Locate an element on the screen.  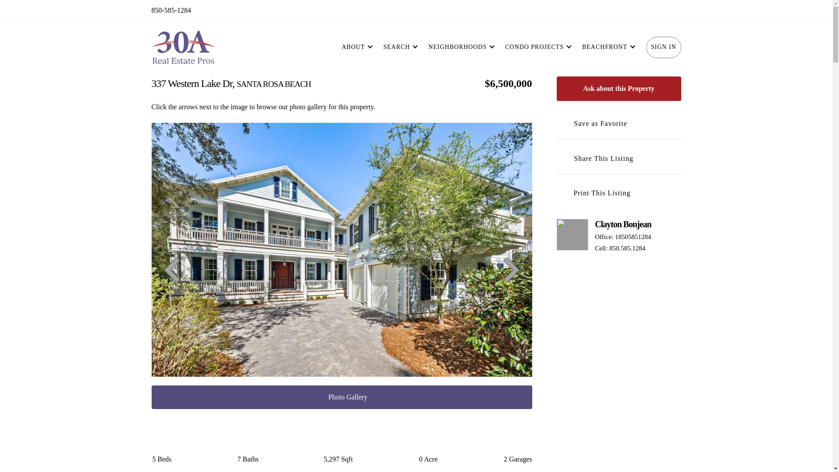
SEARCH is located at coordinates (396, 47).